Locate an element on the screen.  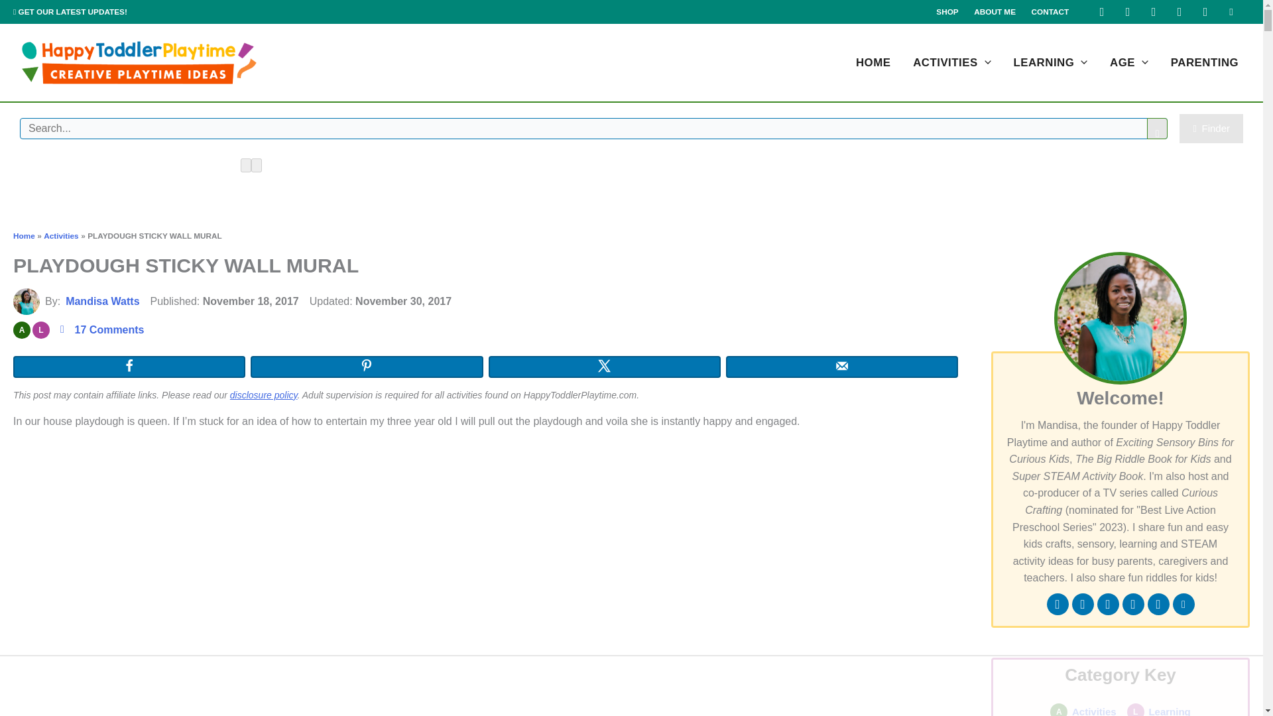
Instagram is located at coordinates (1127, 12).